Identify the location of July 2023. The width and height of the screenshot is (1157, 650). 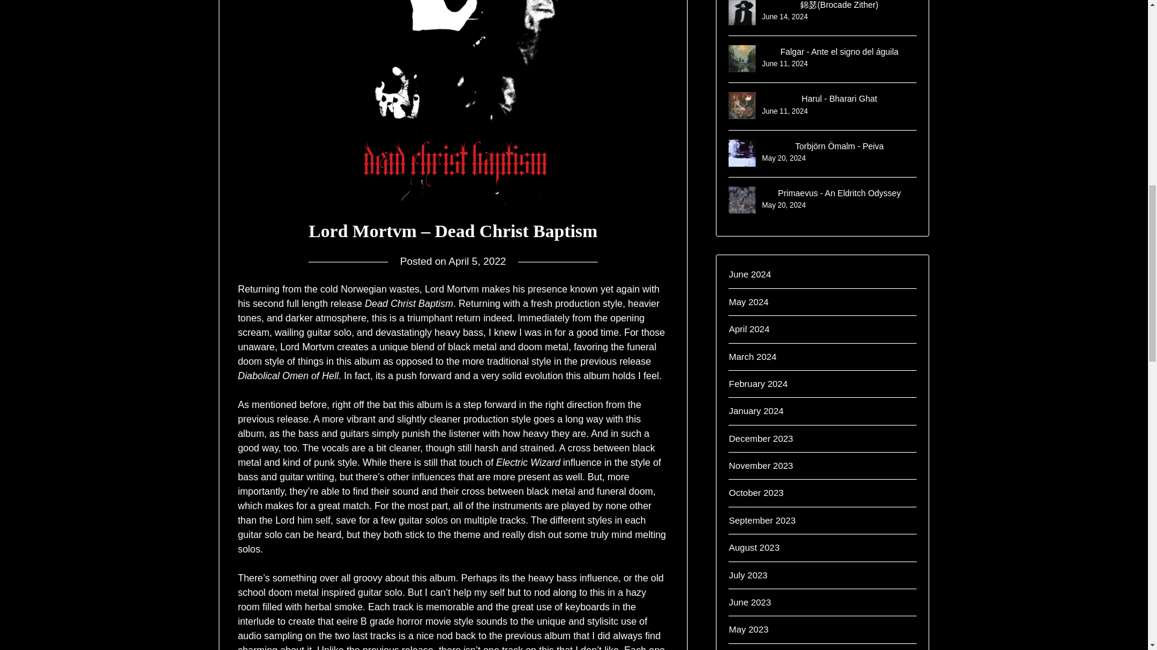
(747, 575).